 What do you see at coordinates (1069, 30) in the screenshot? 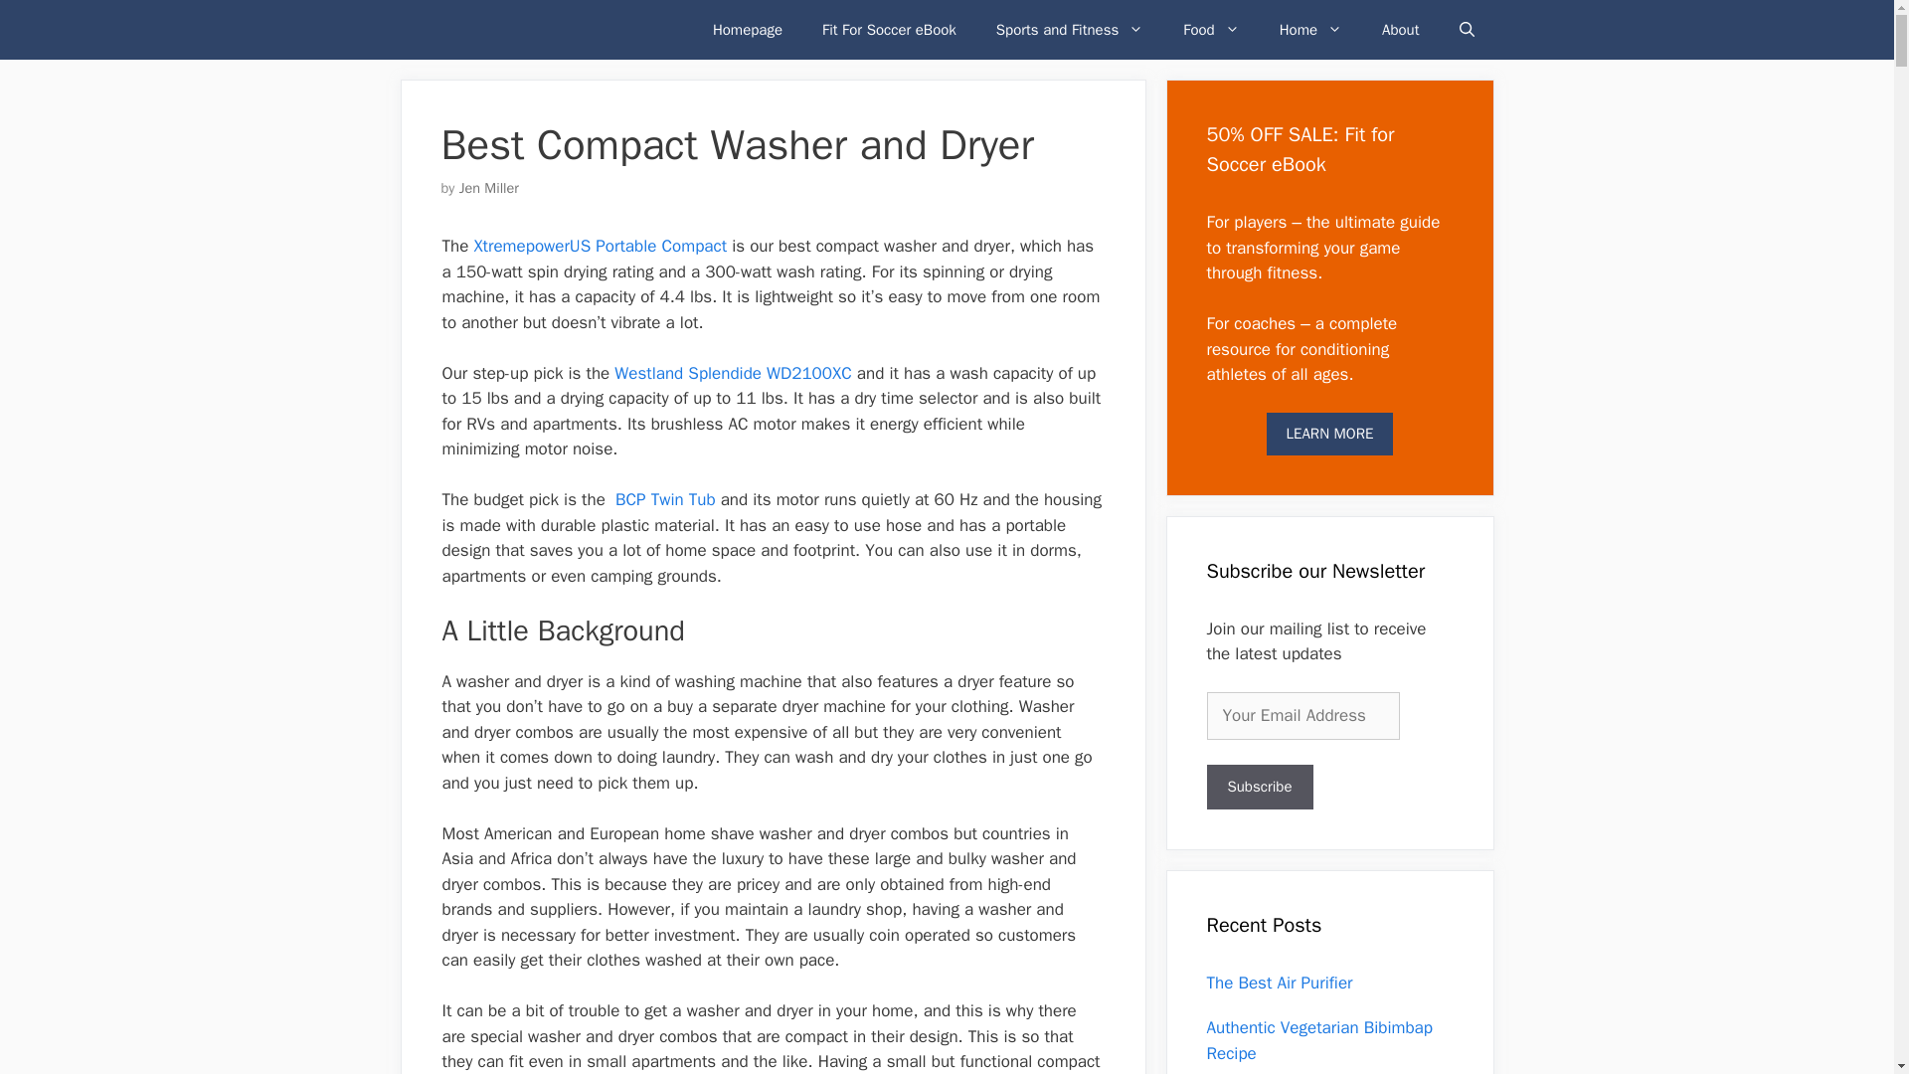
I see `Sports and Fitness` at bounding box center [1069, 30].